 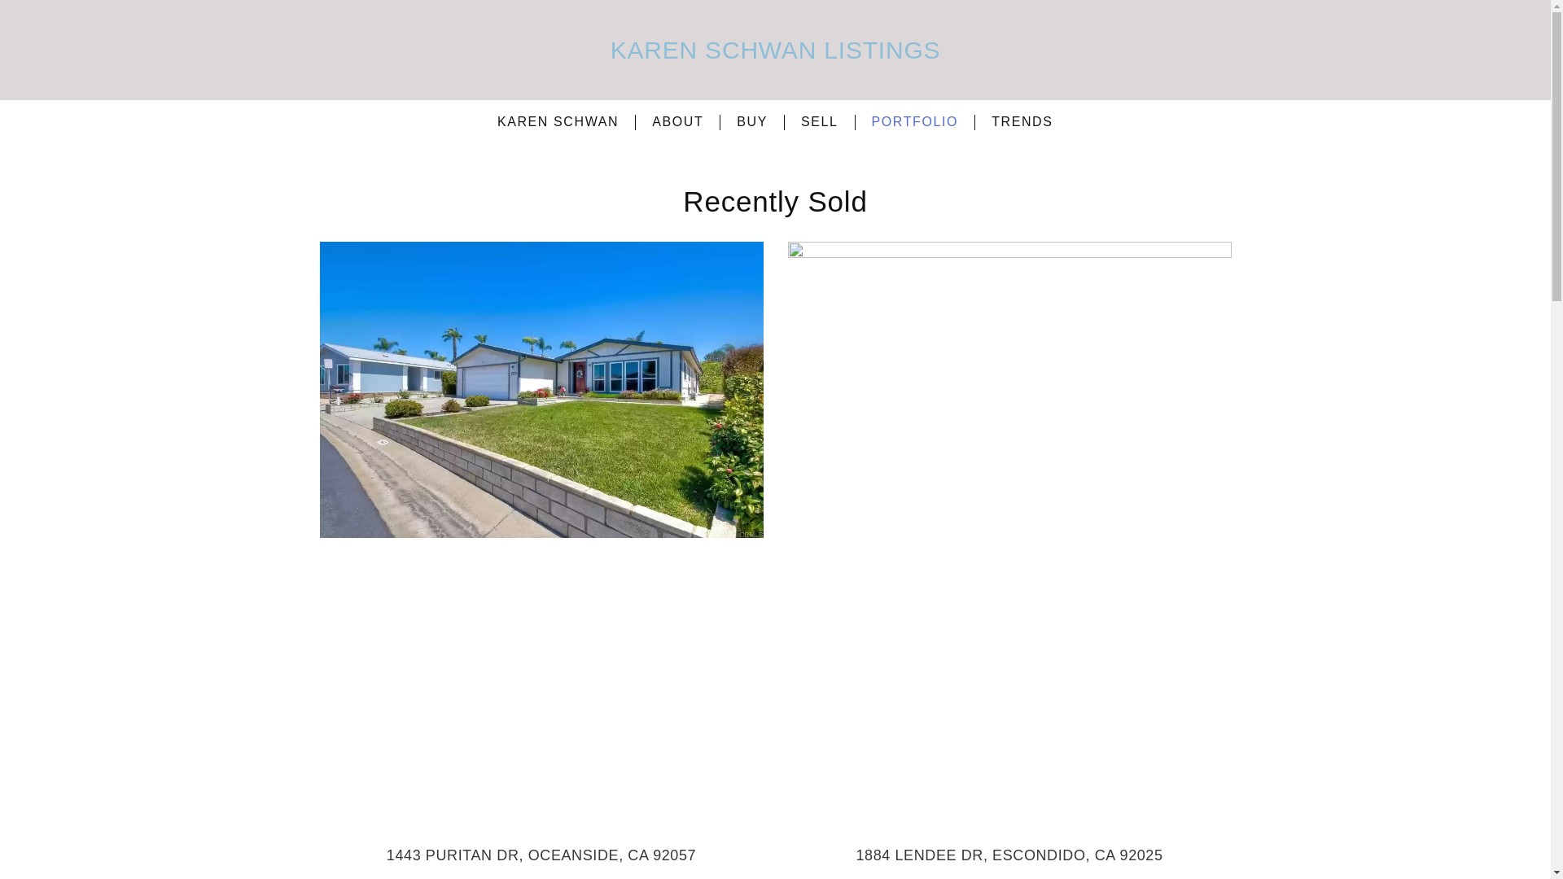 I want to click on BUY, so click(x=752, y=122).